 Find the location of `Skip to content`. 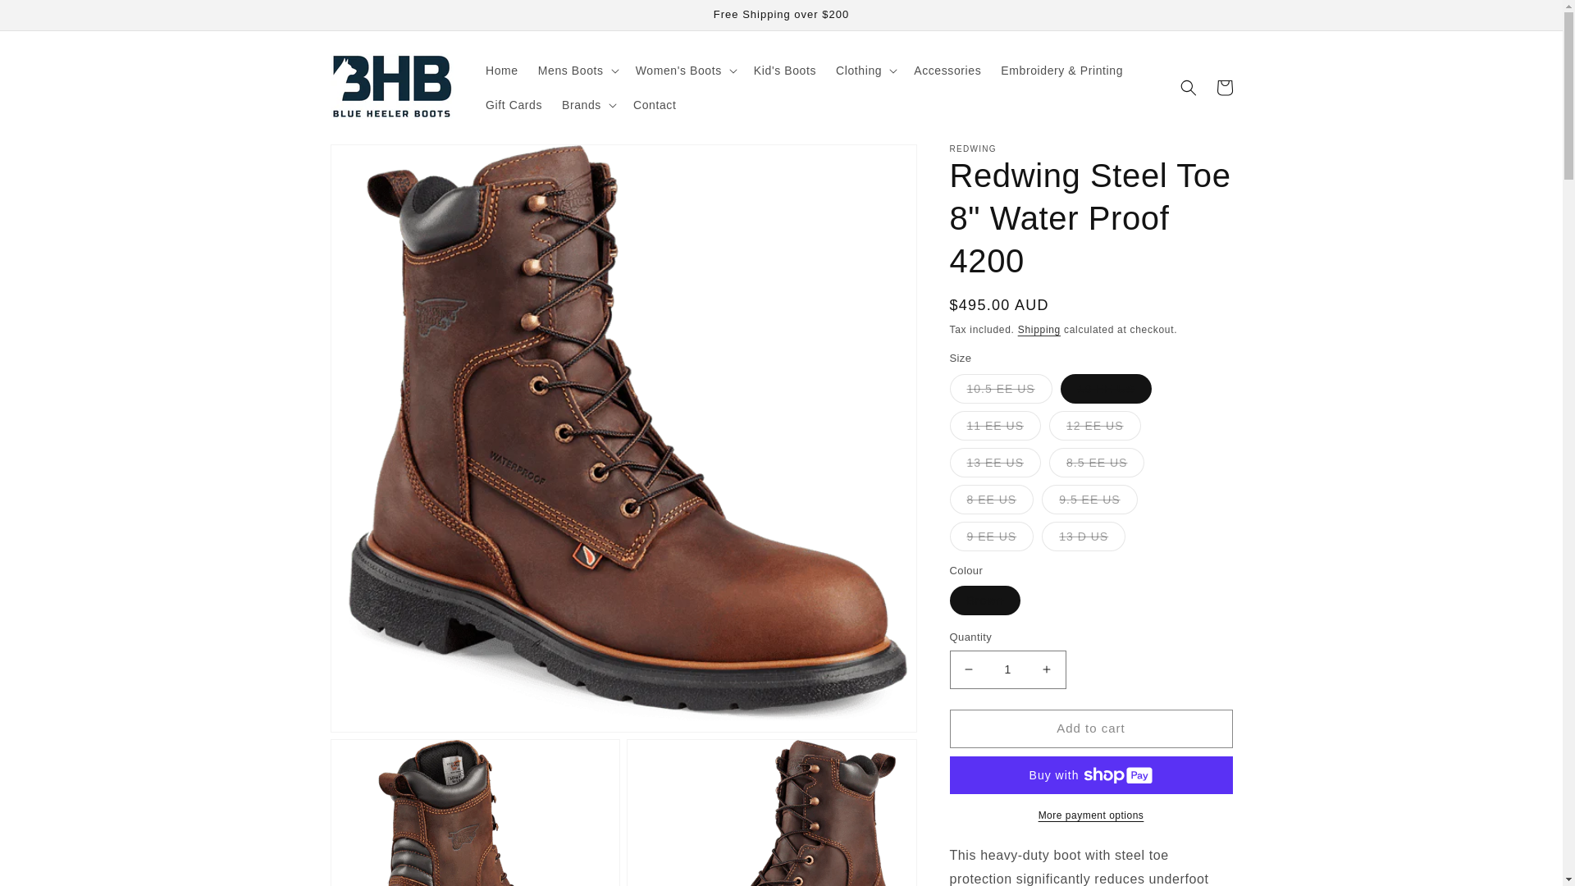

Skip to content is located at coordinates (49, 19).